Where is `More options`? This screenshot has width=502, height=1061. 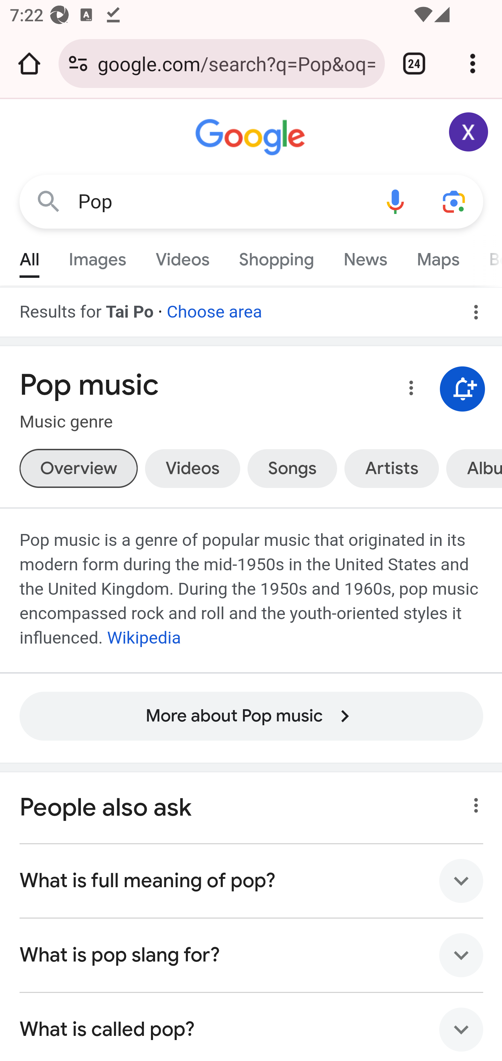 More options is located at coordinates (409, 390).